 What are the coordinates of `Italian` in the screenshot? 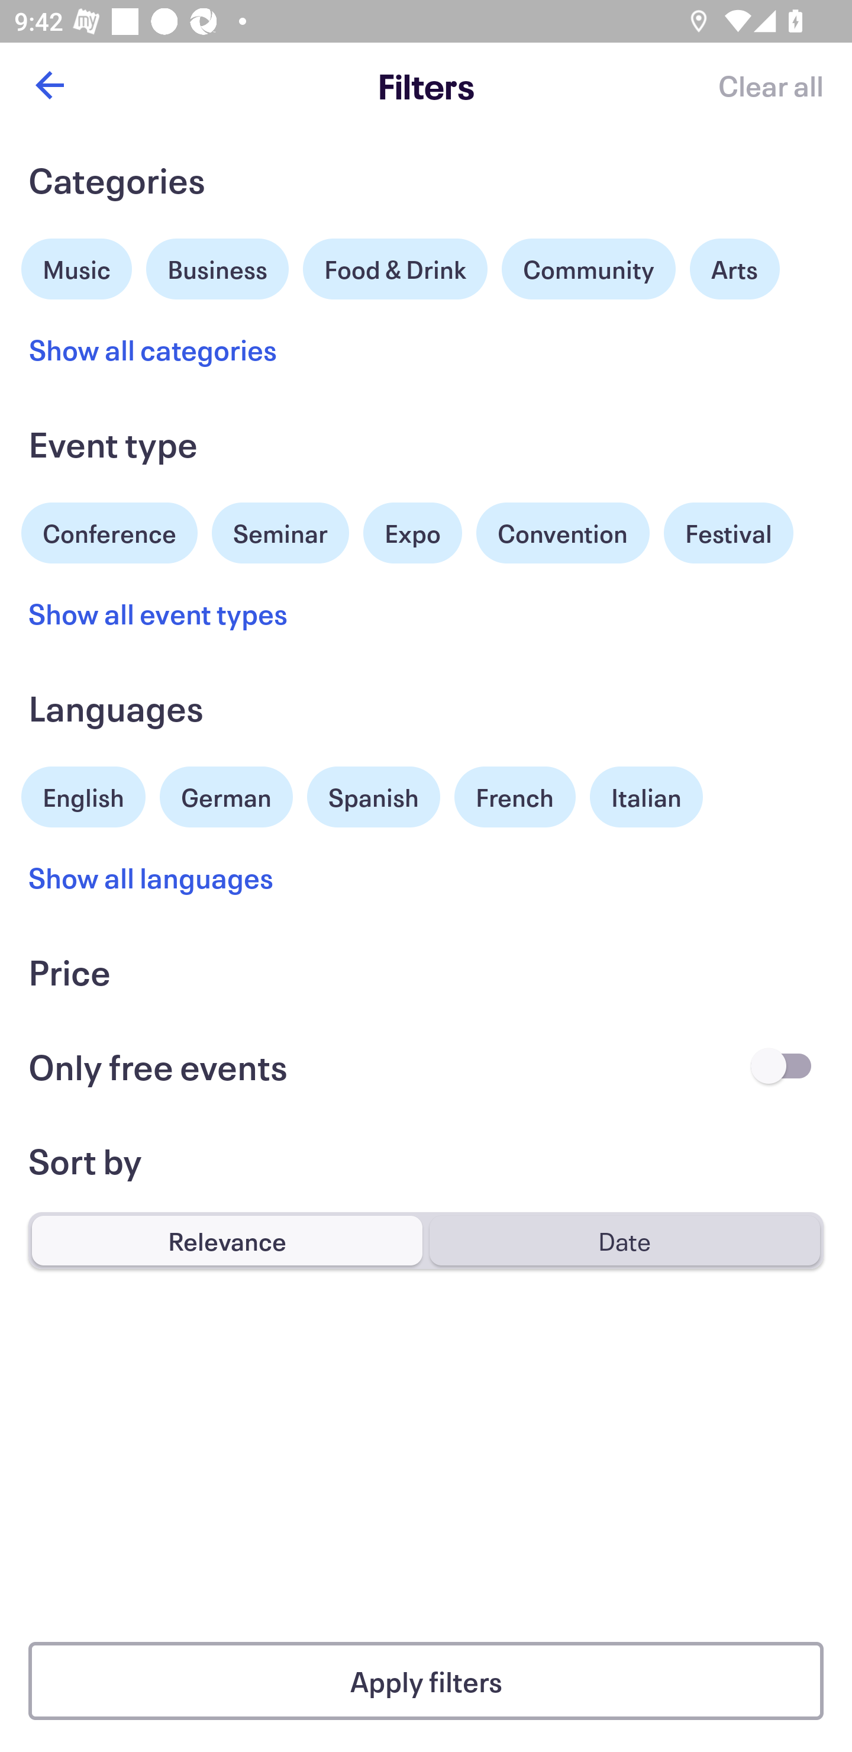 It's located at (646, 797).